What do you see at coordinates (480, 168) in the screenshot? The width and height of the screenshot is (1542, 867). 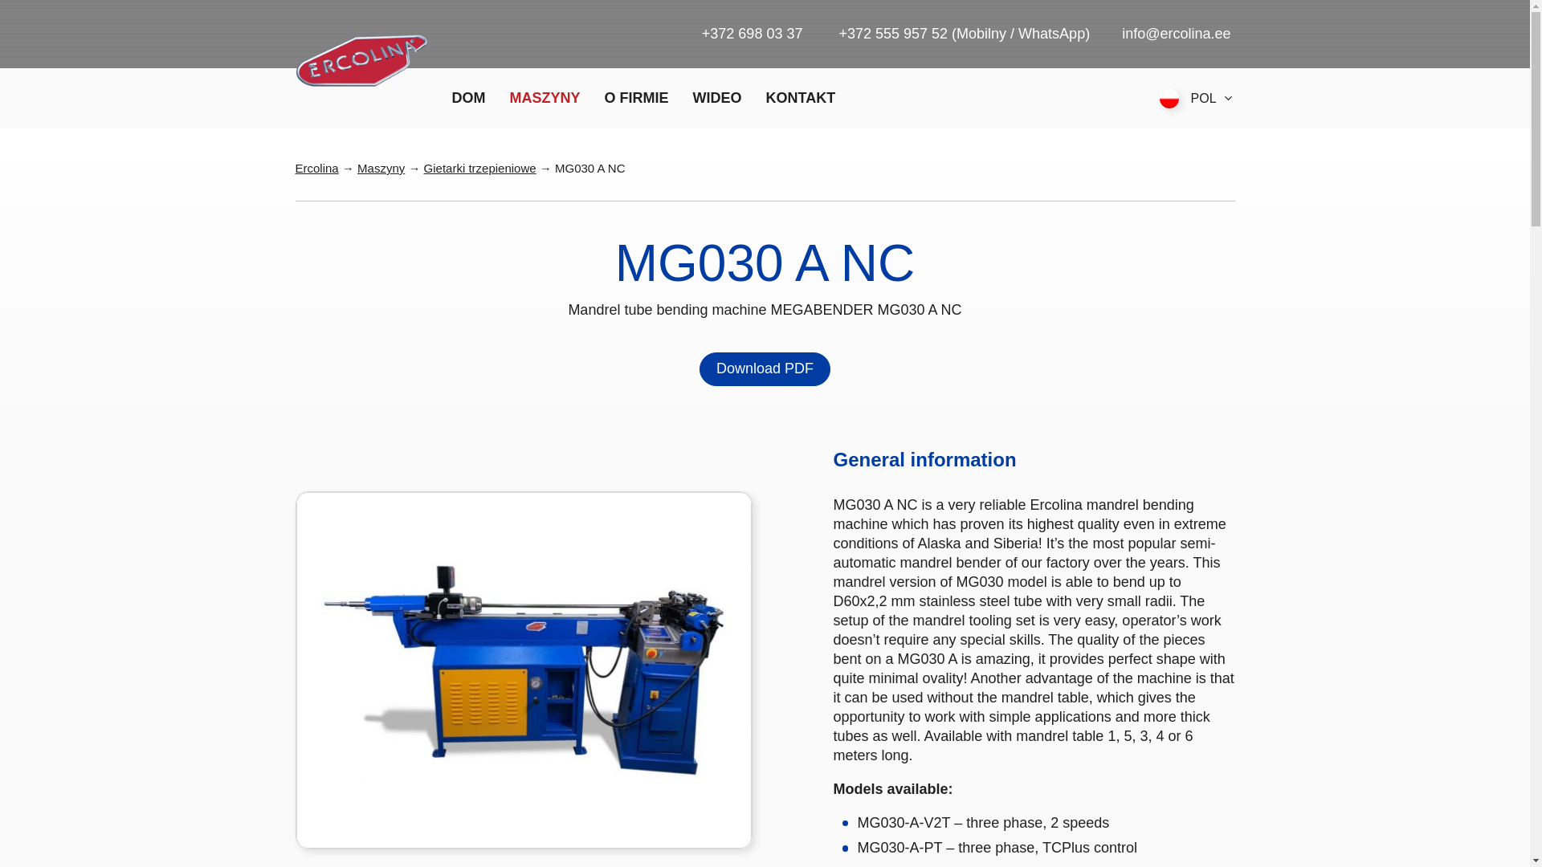 I see `Gietarki trzepieniowe` at bounding box center [480, 168].